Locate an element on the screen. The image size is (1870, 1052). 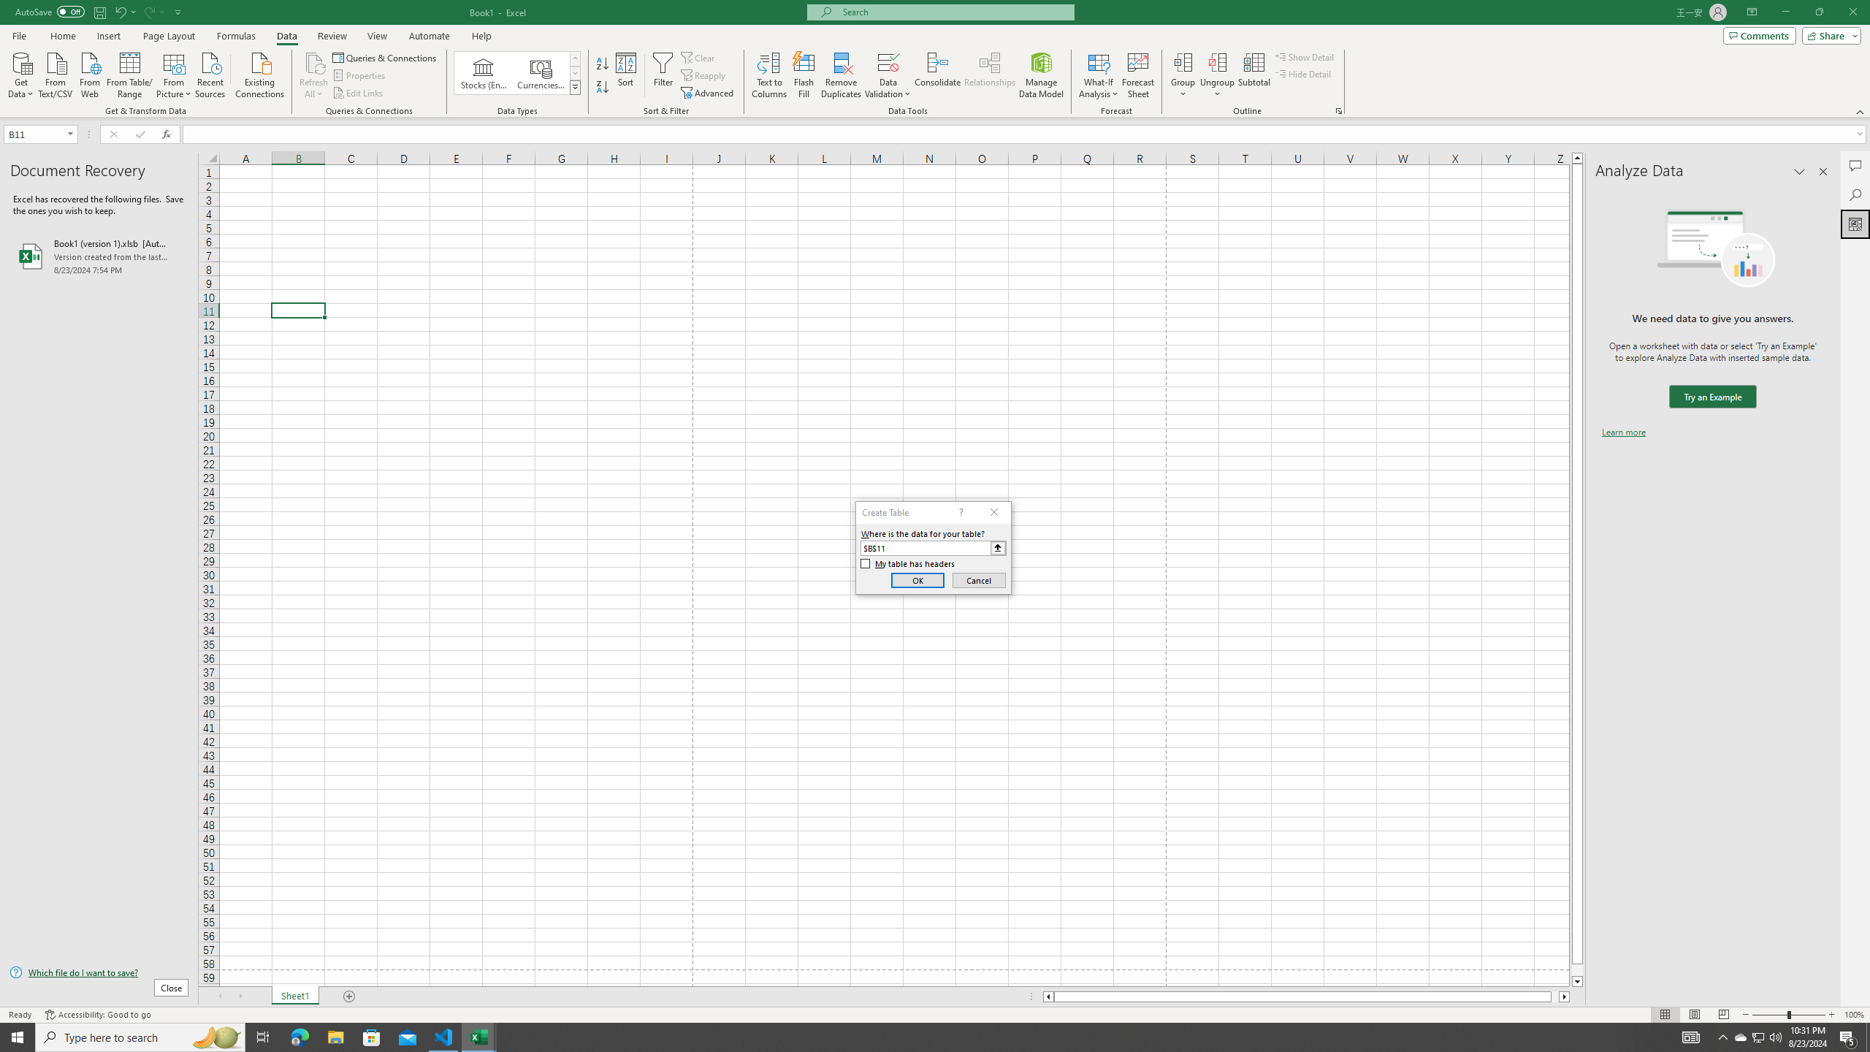
Close pane is located at coordinates (1823, 172).